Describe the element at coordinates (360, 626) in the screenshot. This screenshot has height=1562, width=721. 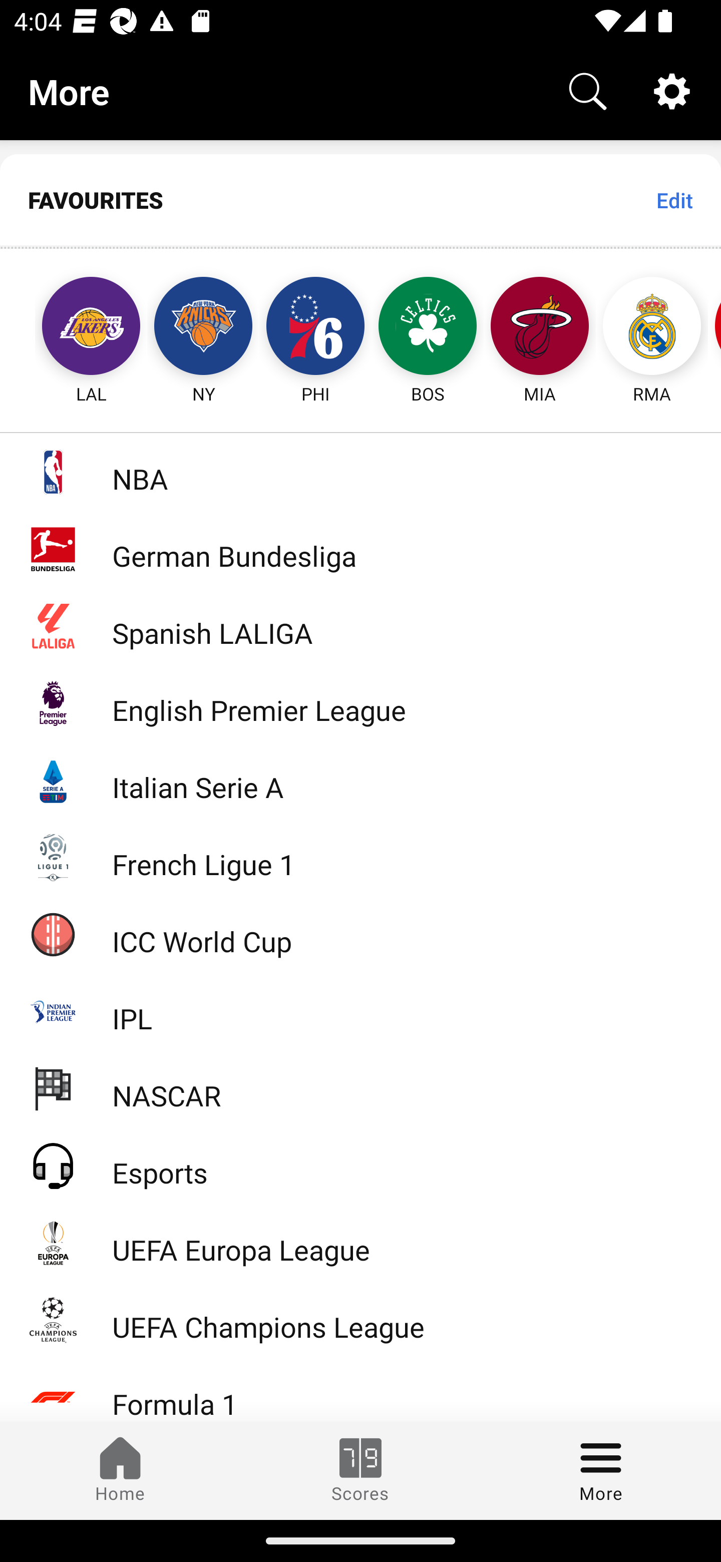
I see `Spanish LALIGA` at that location.